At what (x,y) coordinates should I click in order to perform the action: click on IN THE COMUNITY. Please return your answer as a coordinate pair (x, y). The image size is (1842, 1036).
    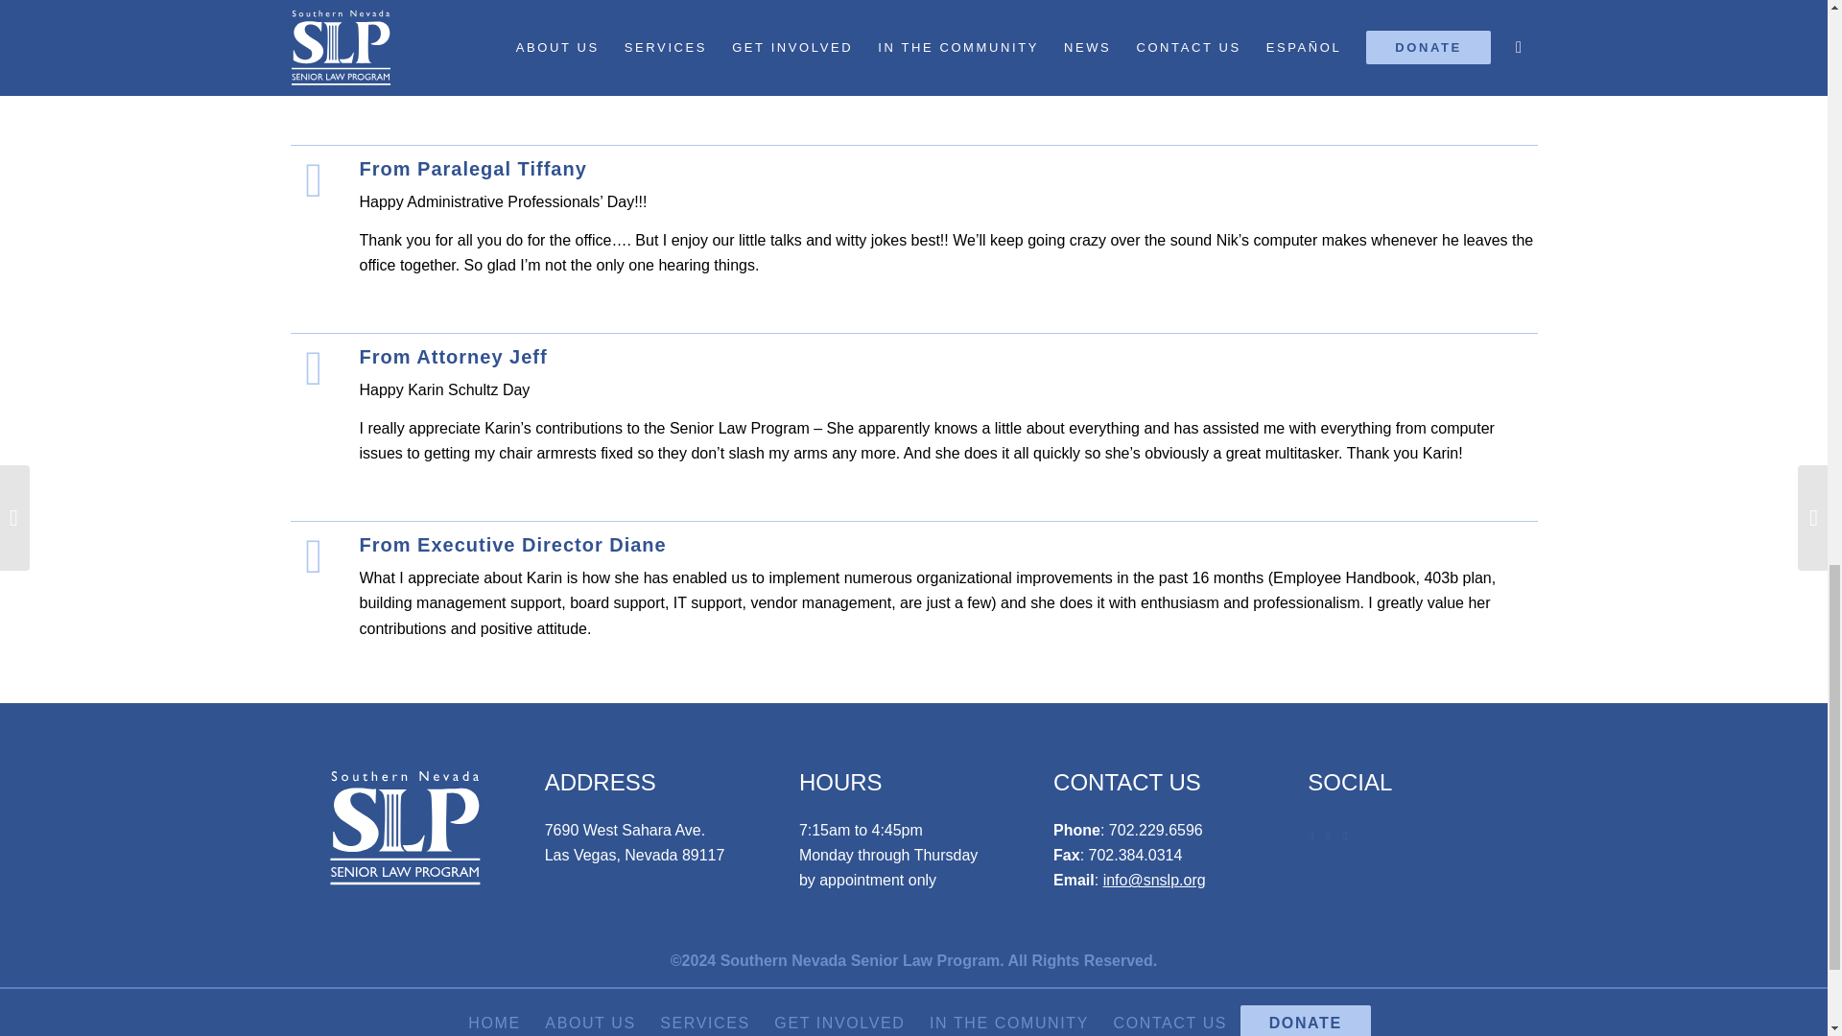
    Looking at the image, I should click on (1007, 1023).